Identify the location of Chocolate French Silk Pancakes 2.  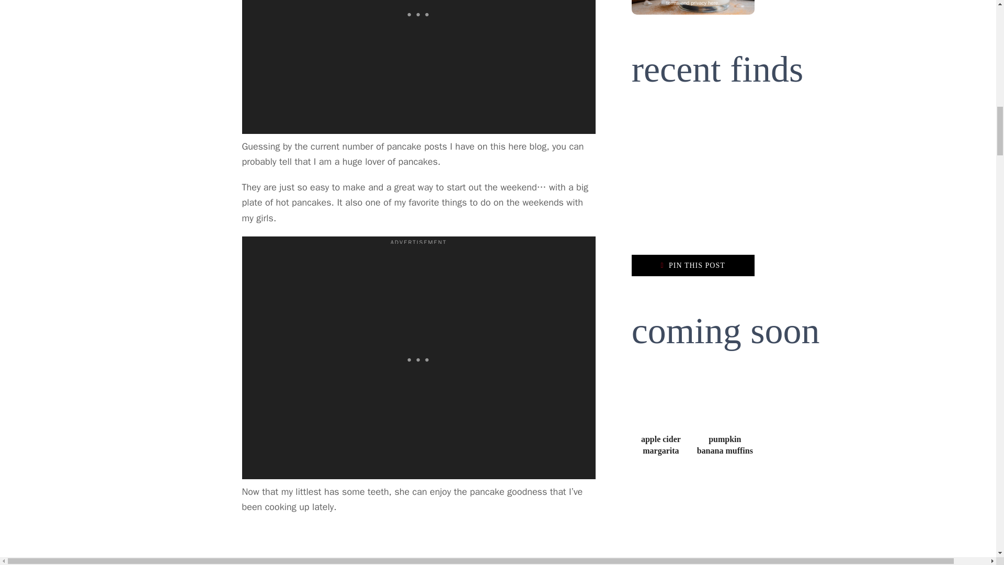
(419, 545).